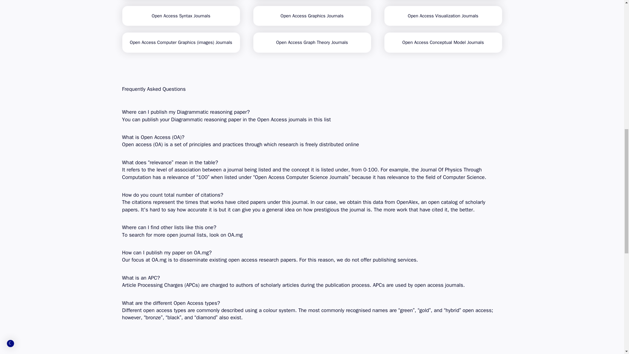 Image resolution: width=629 pixels, height=354 pixels. I want to click on Open Access Syntax Journals, so click(181, 16).